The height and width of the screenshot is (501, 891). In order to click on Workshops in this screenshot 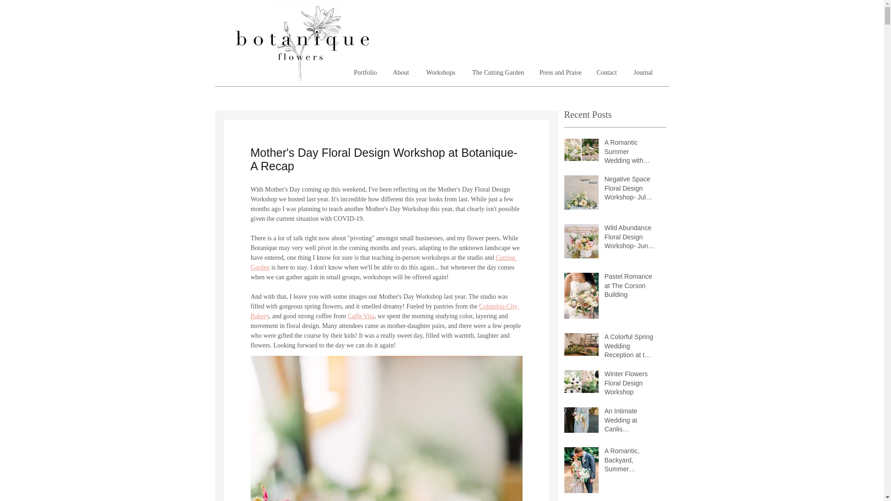, I will do `click(442, 72)`.